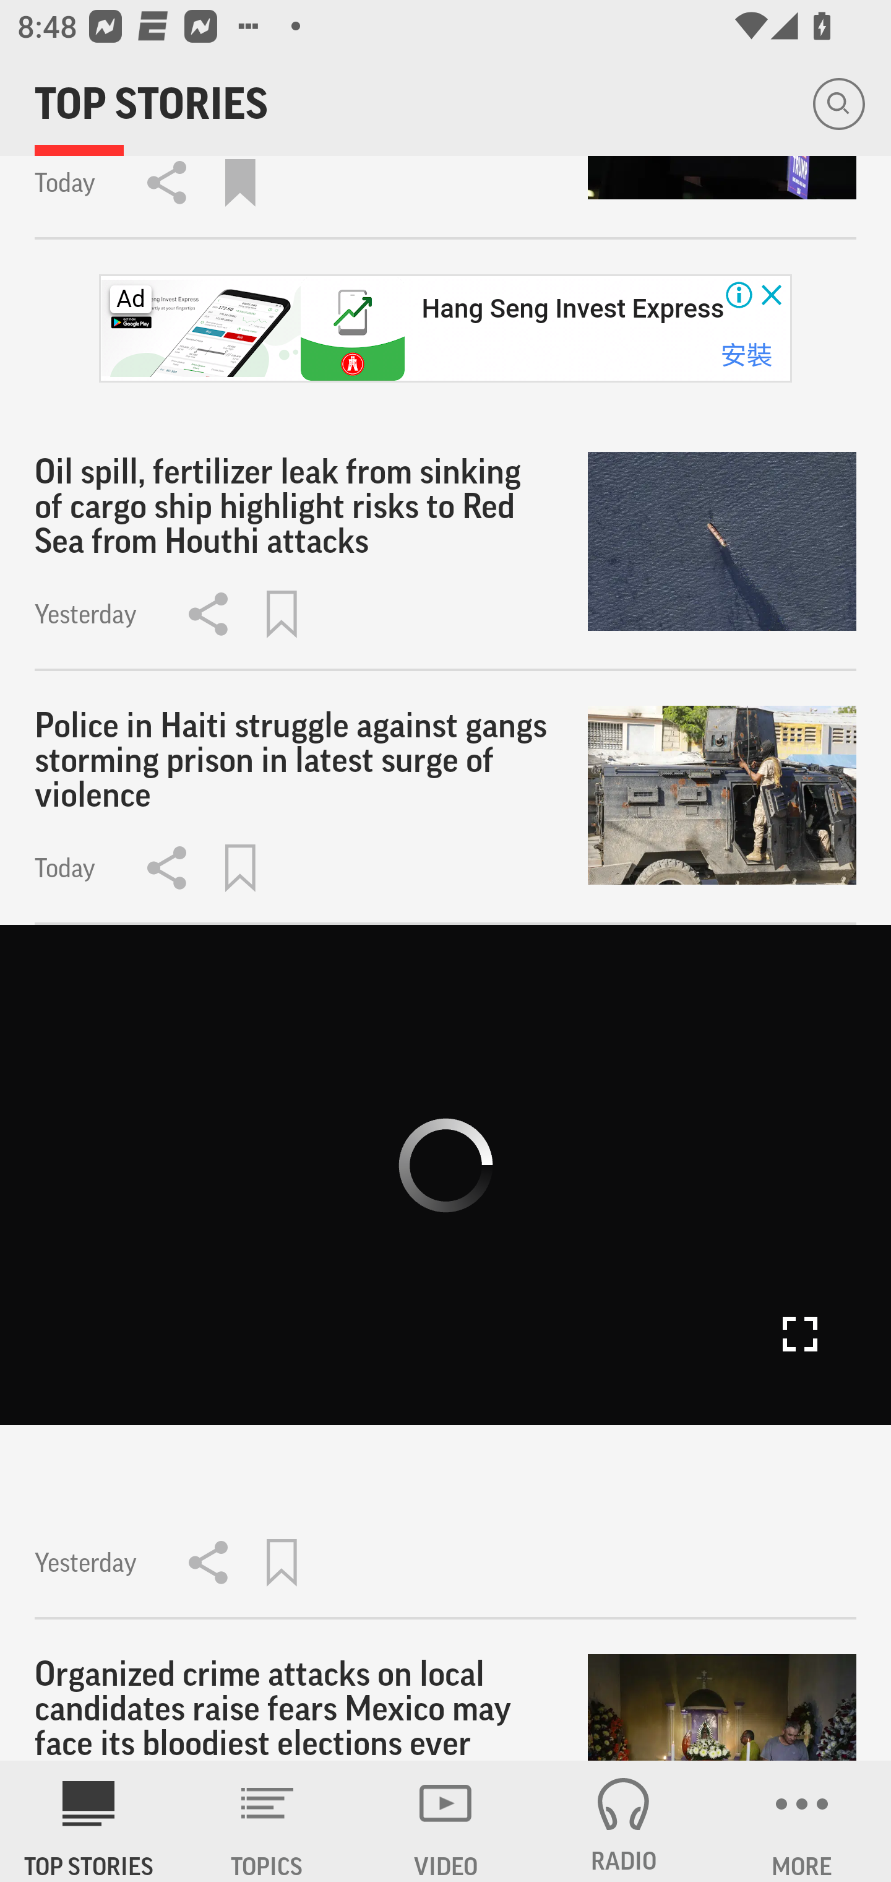  I want to click on Fullscreen, so click(799, 1334).